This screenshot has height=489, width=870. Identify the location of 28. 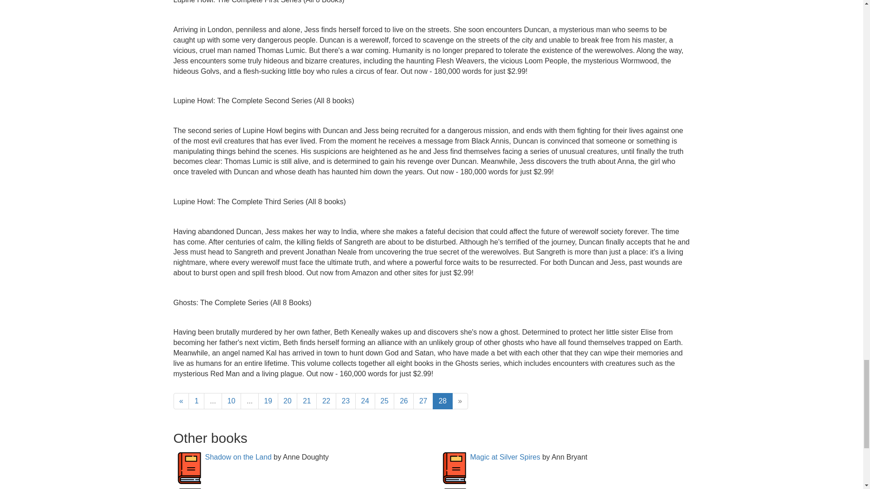
(442, 401).